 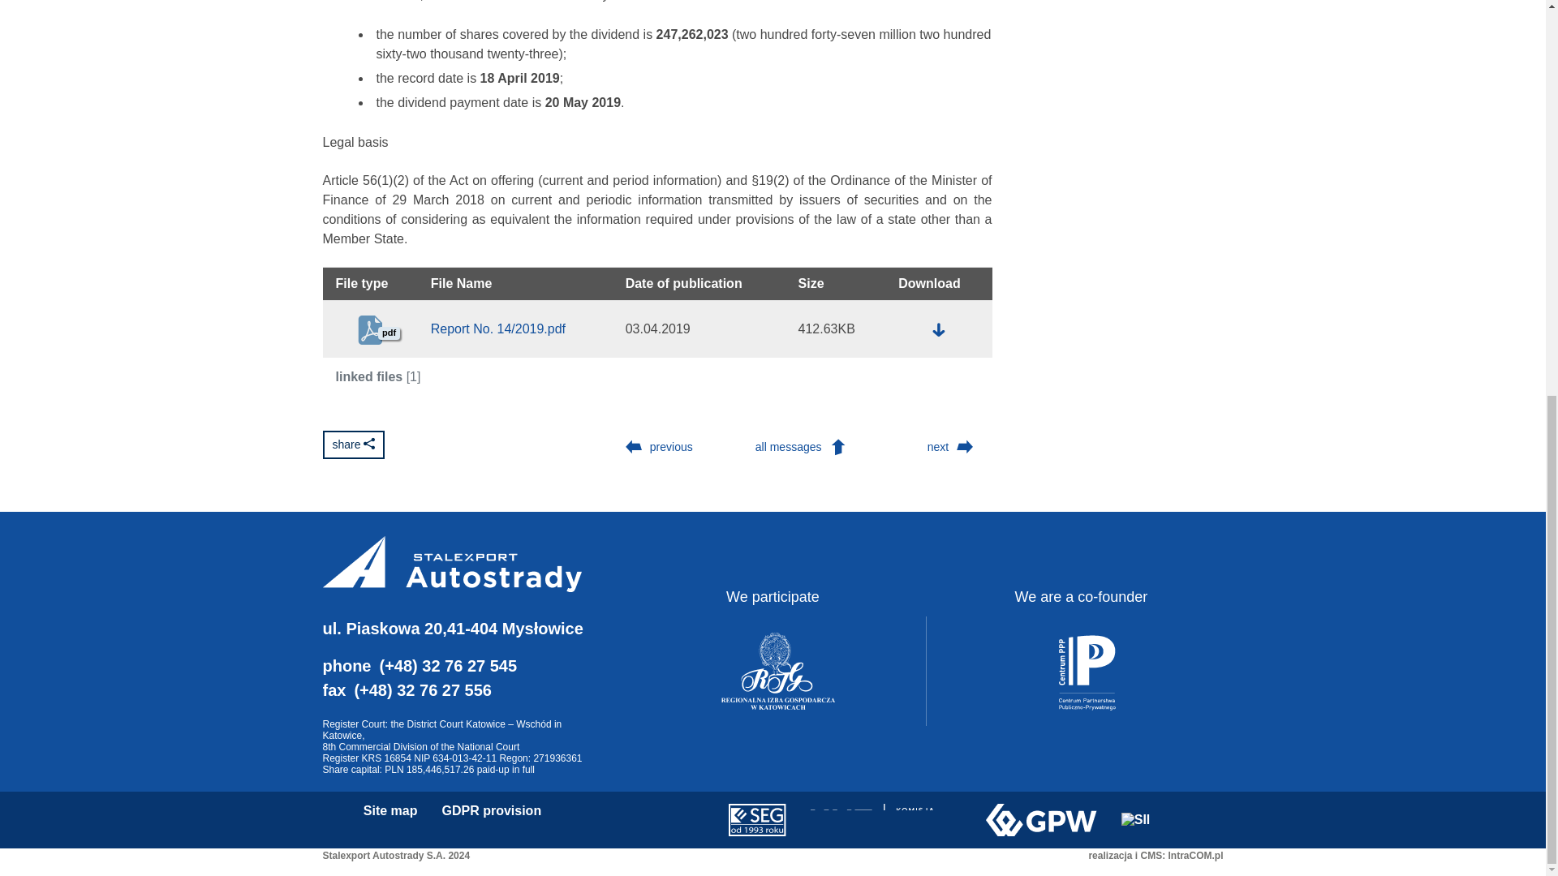 I want to click on list all messages, so click(x=805, y=447).